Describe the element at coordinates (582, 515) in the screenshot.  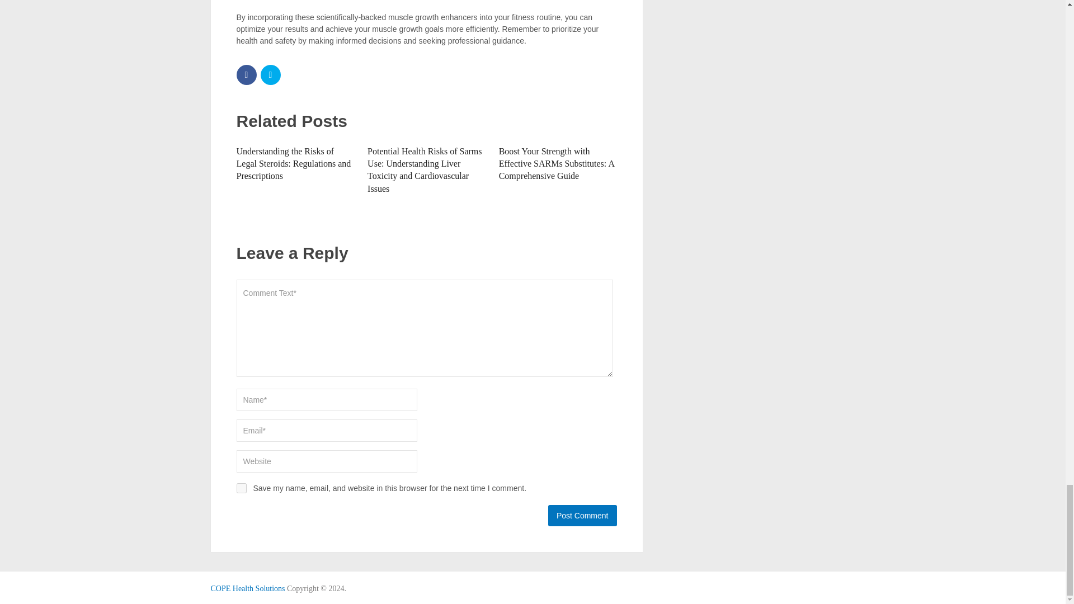
I see `Post Comment` at that location.